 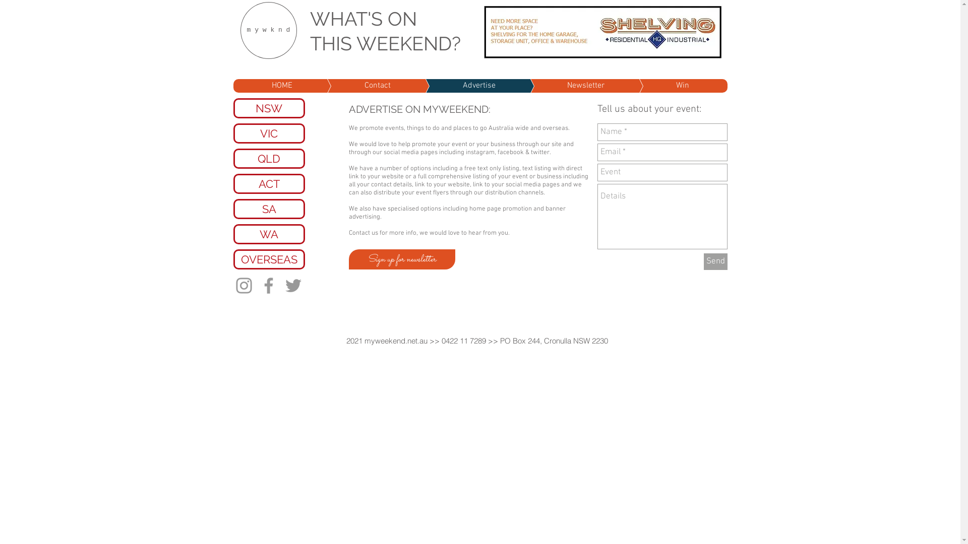 What do you see at coordinates (716, 262) in the screenshot?
I see `Send` at bounding box center [716, 262].